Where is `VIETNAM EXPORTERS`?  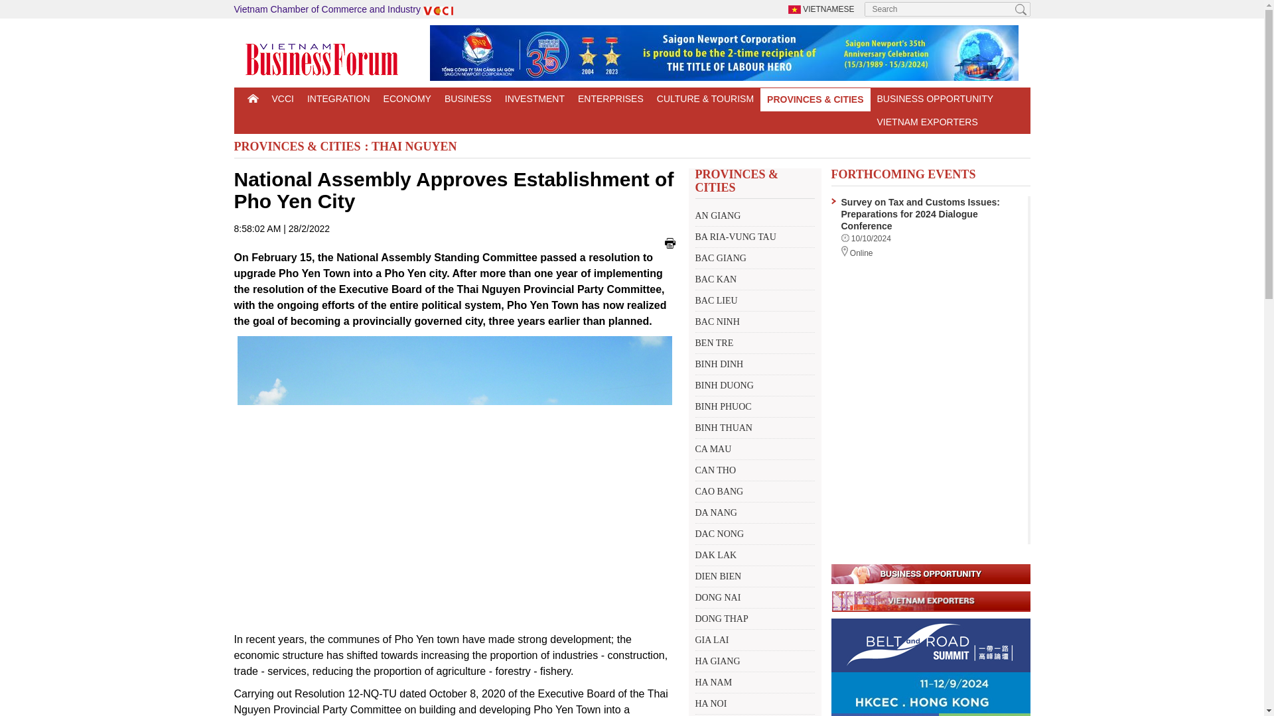 VIETNAM EXPORTERS is located at coordinates (924, 122).